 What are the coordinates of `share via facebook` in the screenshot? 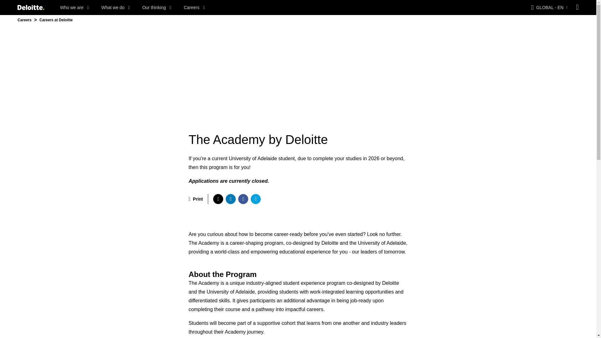 It's located at (243, 199).